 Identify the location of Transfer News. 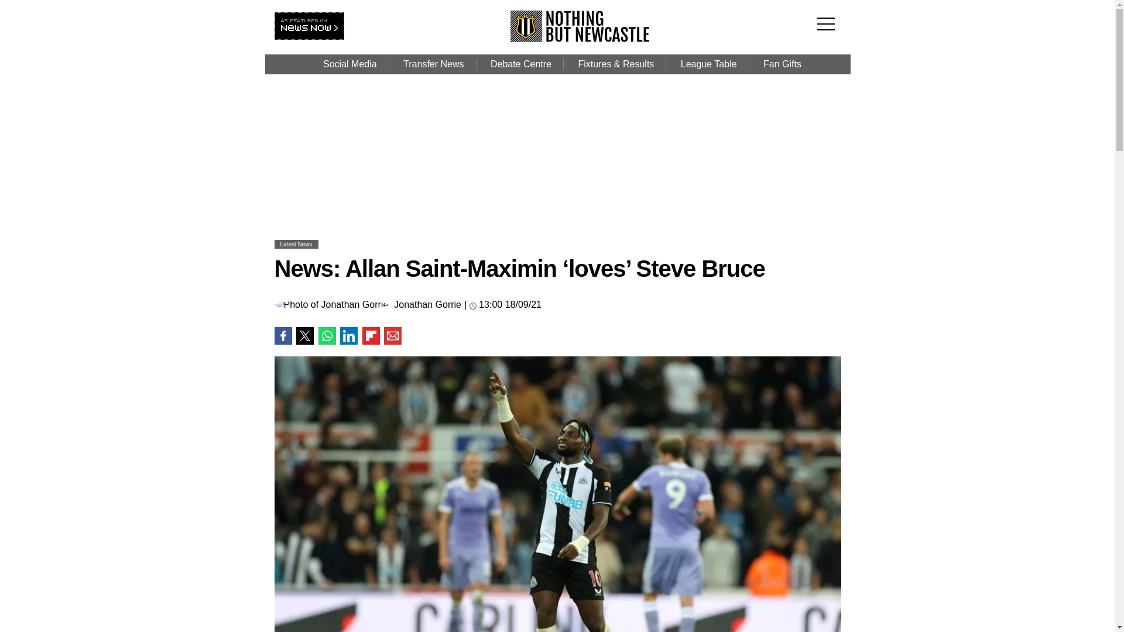
(433, 64).